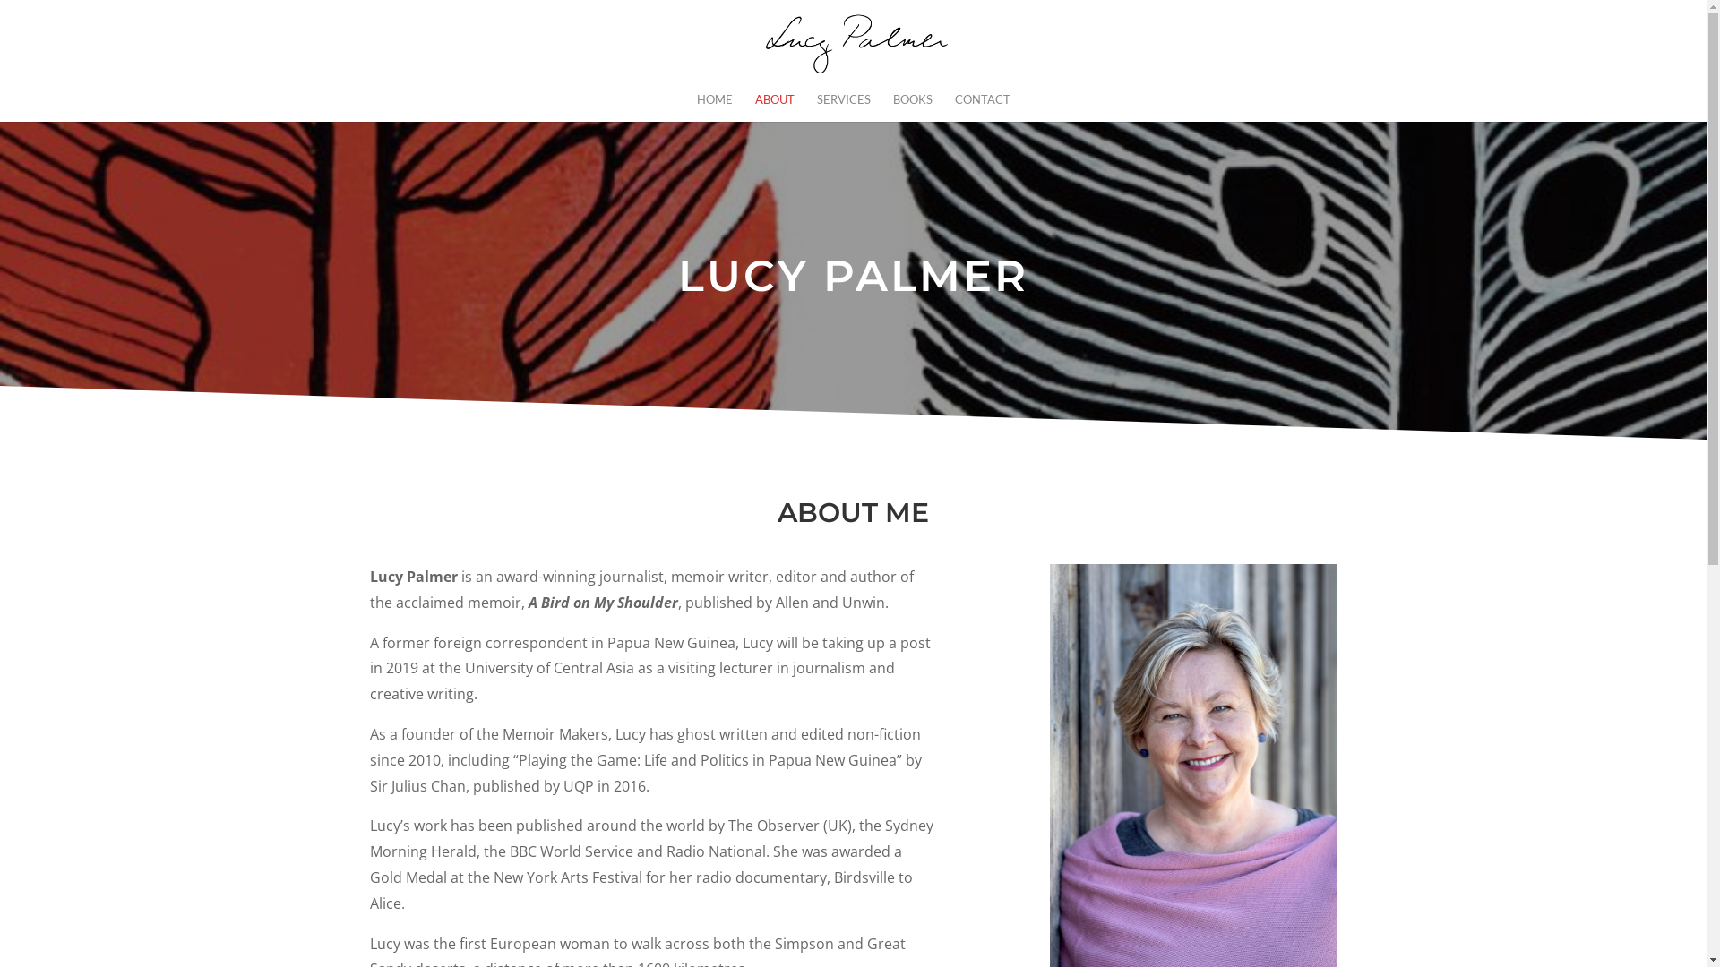 The image size is (1720, 967). Describe the element at coordinates (912, 107) in the screenshot. I see `BOOKS` at that location.